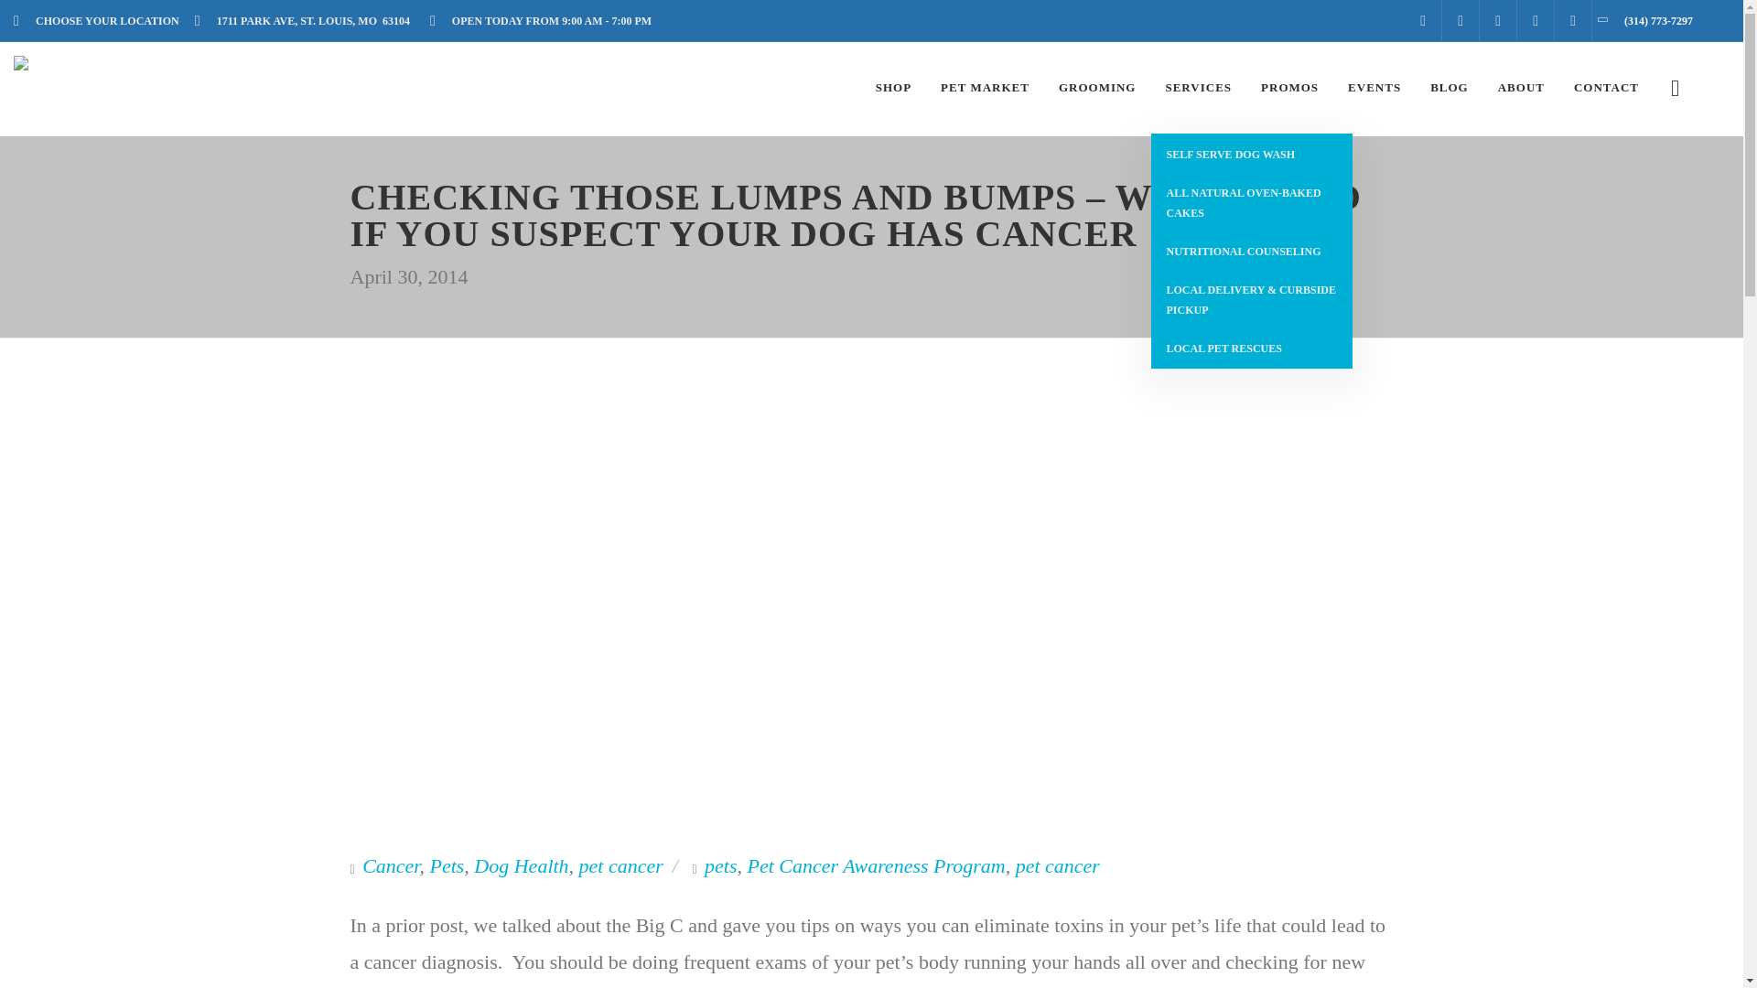 Image resolution: width=1757 pixels, height=988 pixels. What do you see at coordinates (1198, 88) in the screenshot?
I see `SERVICES` at bounding box center [1198, 88].